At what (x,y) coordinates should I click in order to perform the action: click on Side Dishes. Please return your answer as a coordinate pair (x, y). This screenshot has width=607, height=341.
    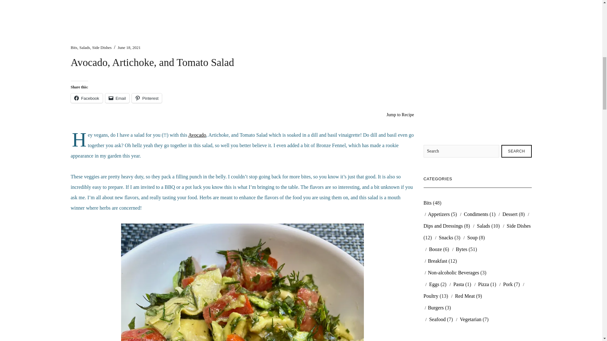
    Looking at the image, I should click on (102, 47).